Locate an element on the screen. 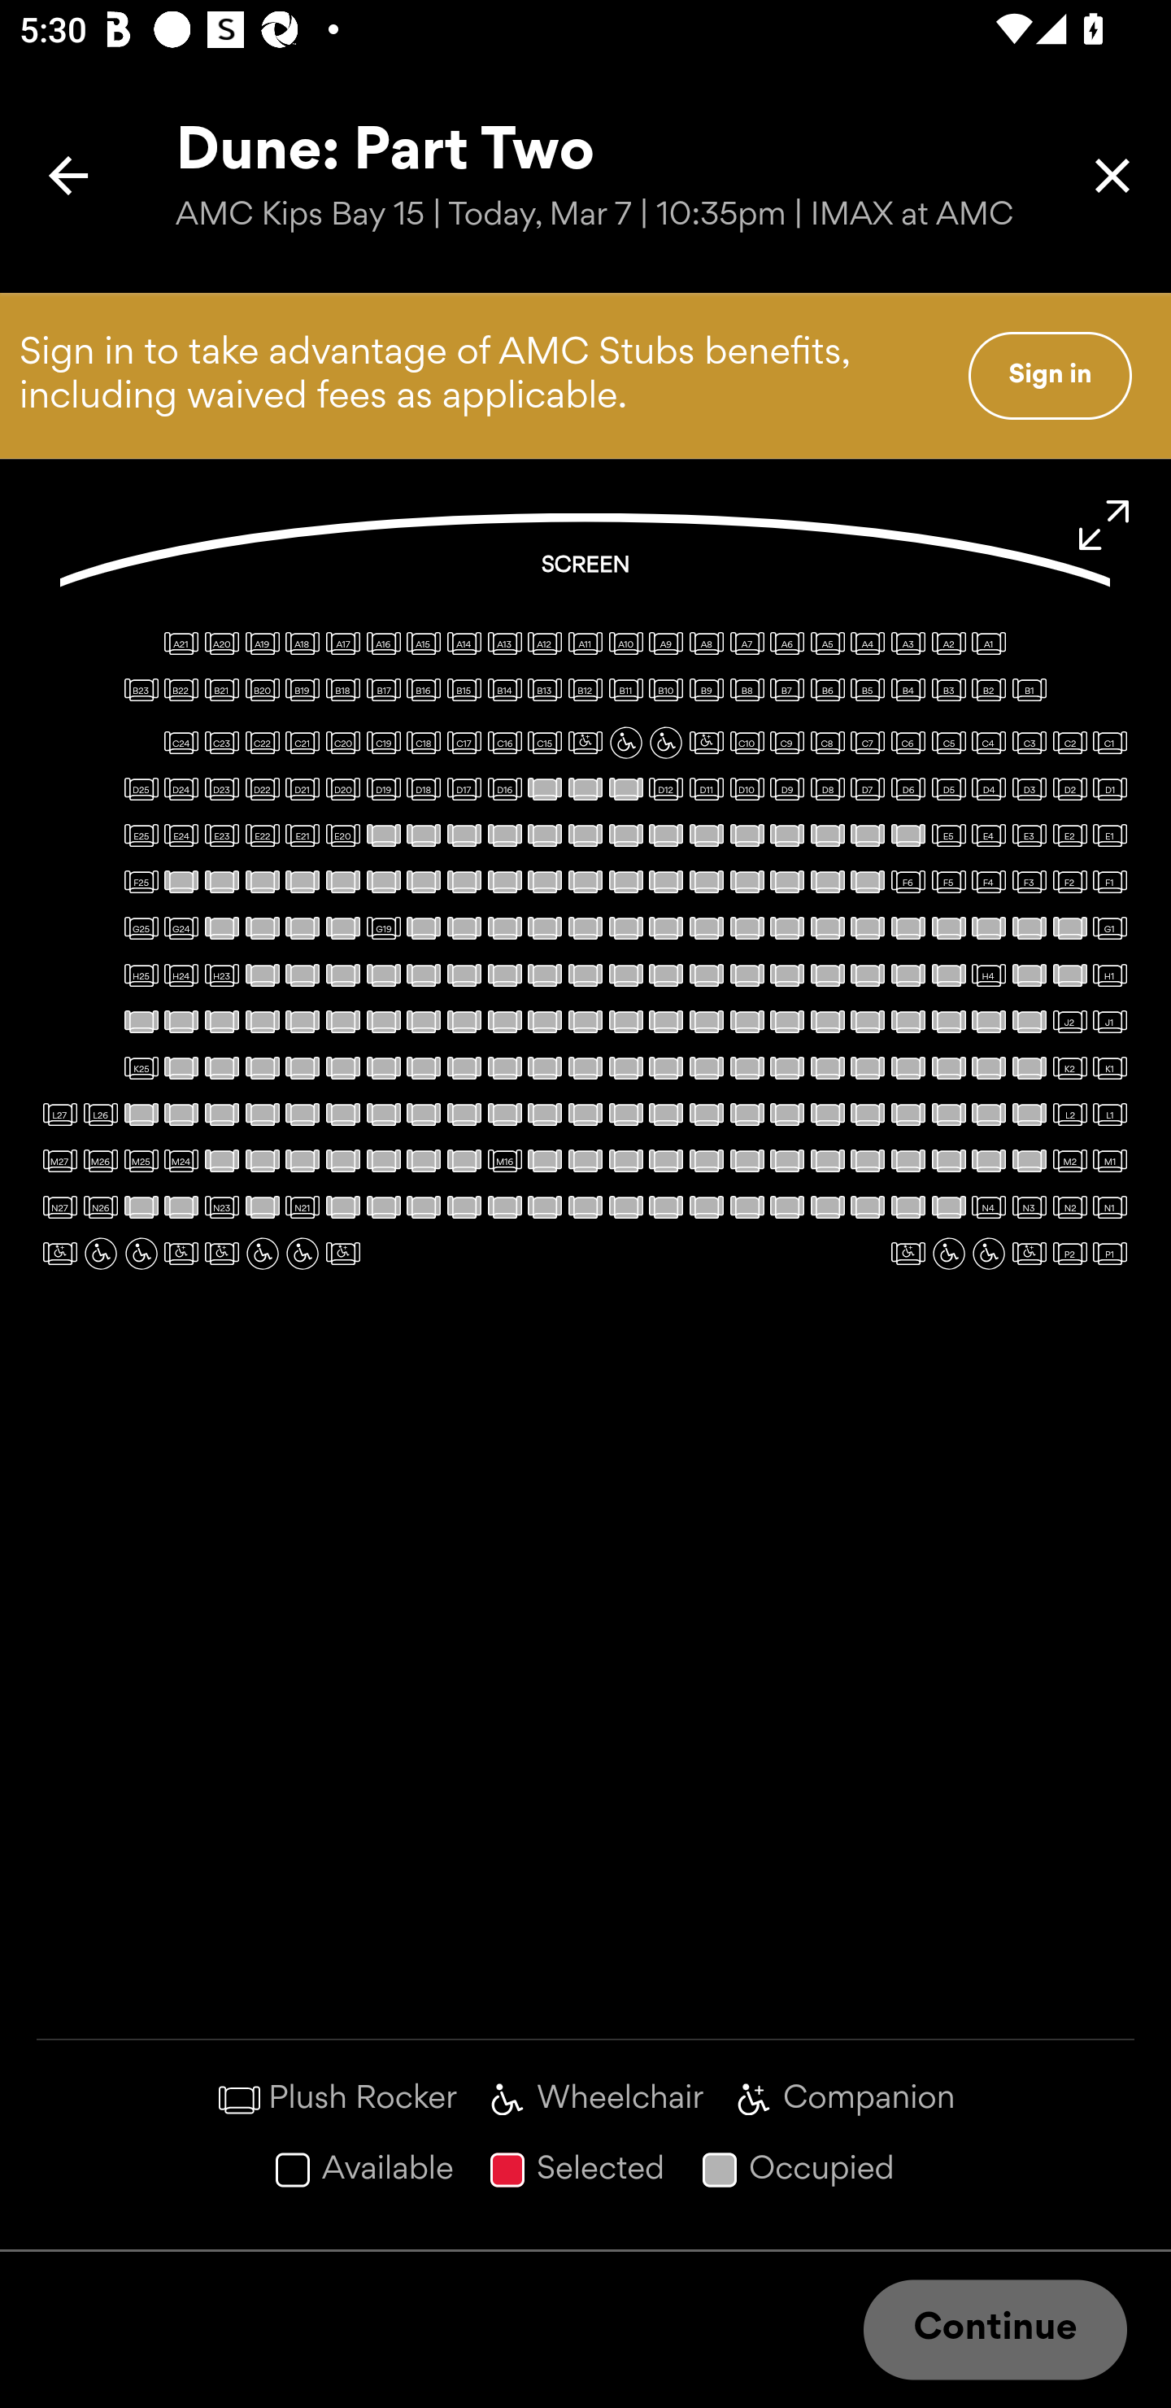 This screenshot has height=2408, width=1171. C1, Regular seat, available is located at coordinates (1109, 743).